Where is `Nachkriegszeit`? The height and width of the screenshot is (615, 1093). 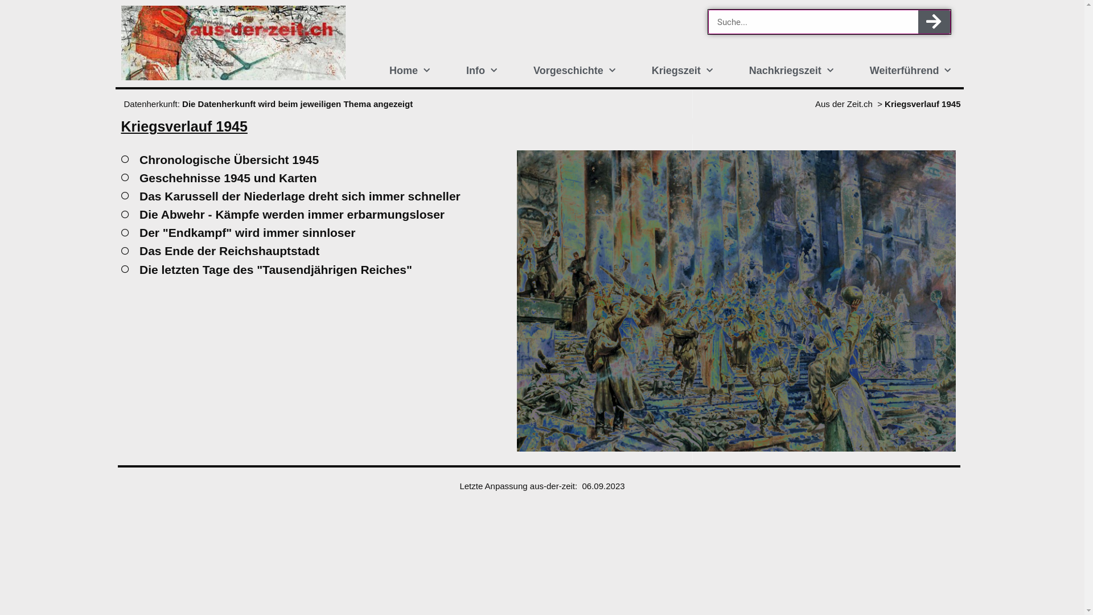 Nachkriegszeit is located at coordinates (791, 71).